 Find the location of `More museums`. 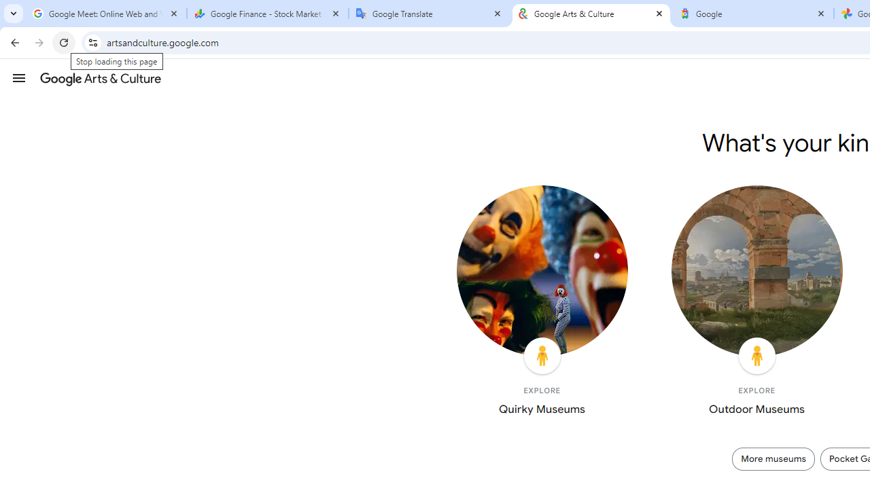

More museums is located at coordinates (773, 458).